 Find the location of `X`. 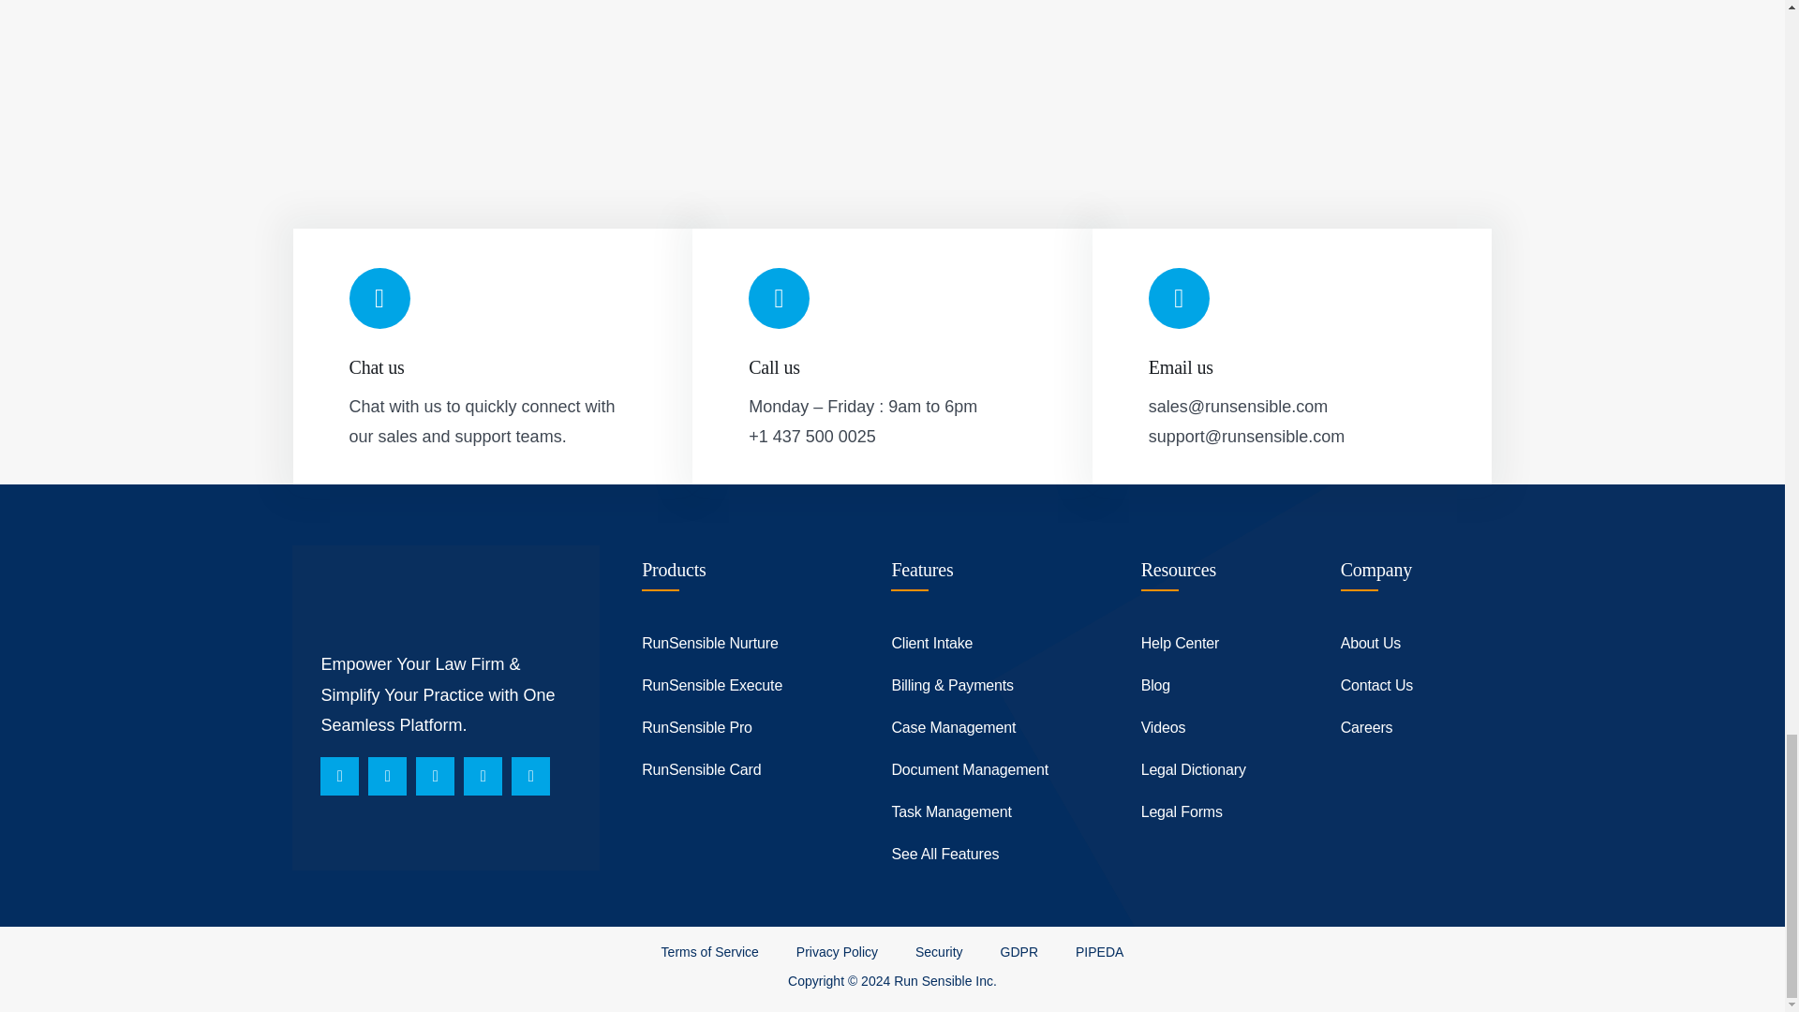

X is located at coordinates (435, 776).